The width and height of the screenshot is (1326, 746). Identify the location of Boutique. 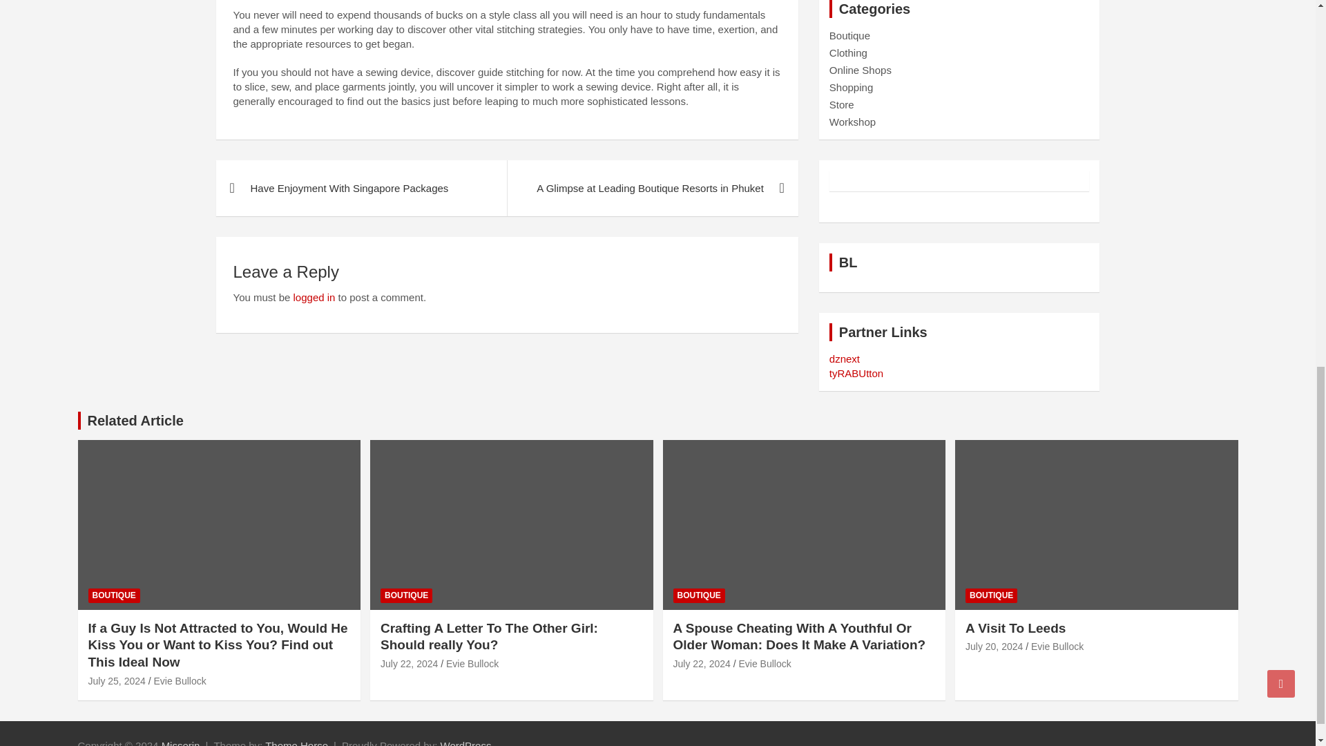
(849, 36).